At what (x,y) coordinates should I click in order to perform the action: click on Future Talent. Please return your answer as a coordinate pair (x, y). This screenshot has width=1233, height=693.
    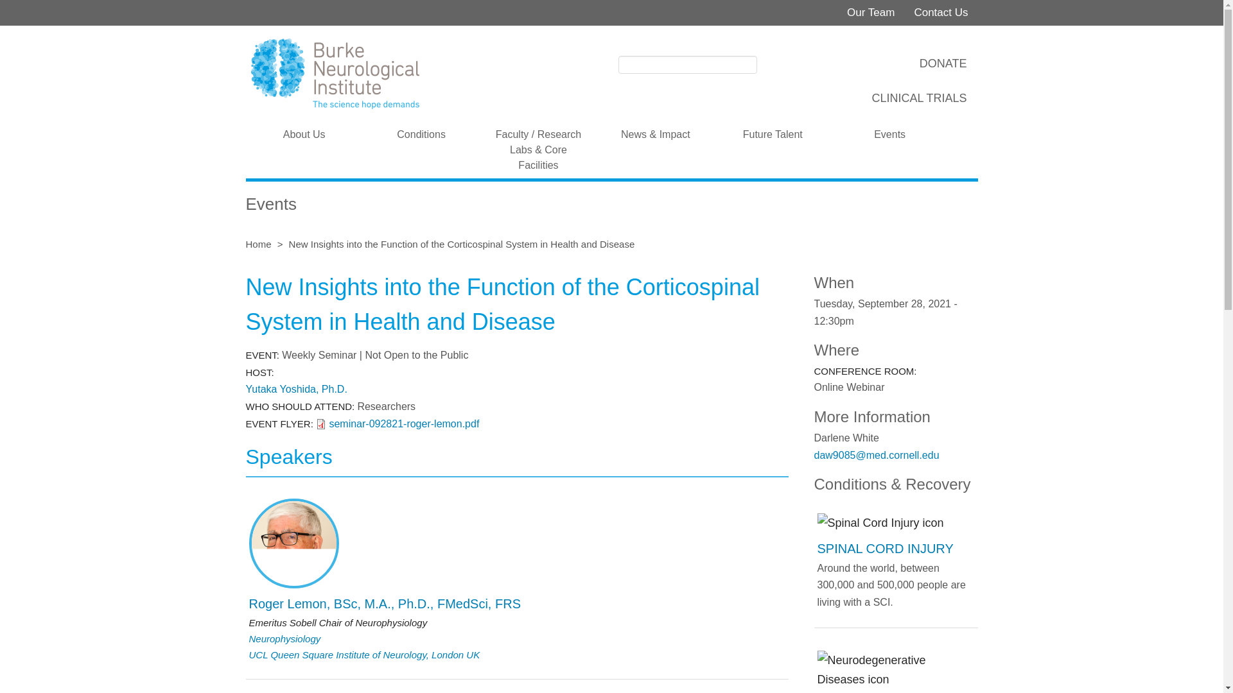
    Looking at the image, I should click on (773, 134).